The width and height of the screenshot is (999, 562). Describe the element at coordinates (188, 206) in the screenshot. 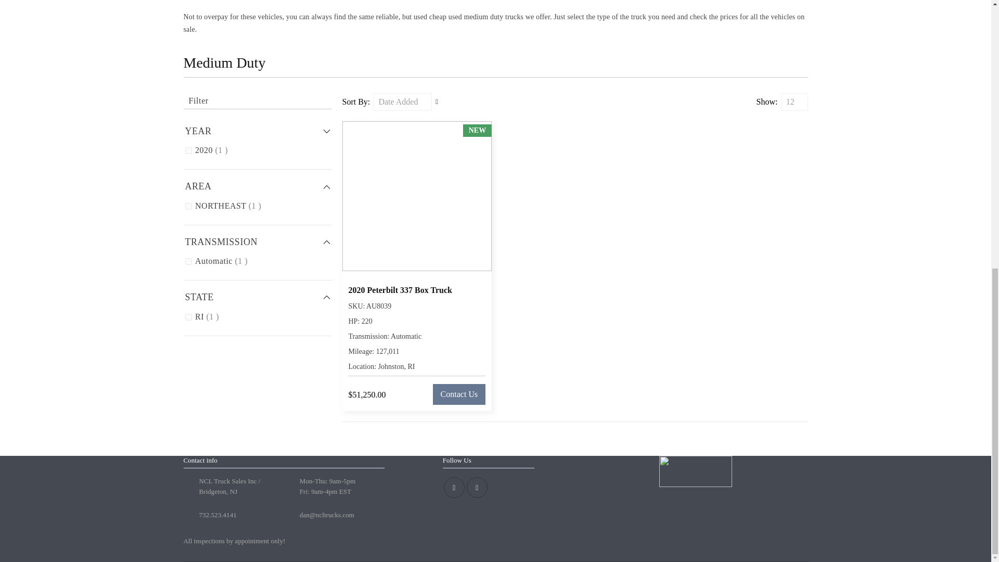

I see `on` at that location.